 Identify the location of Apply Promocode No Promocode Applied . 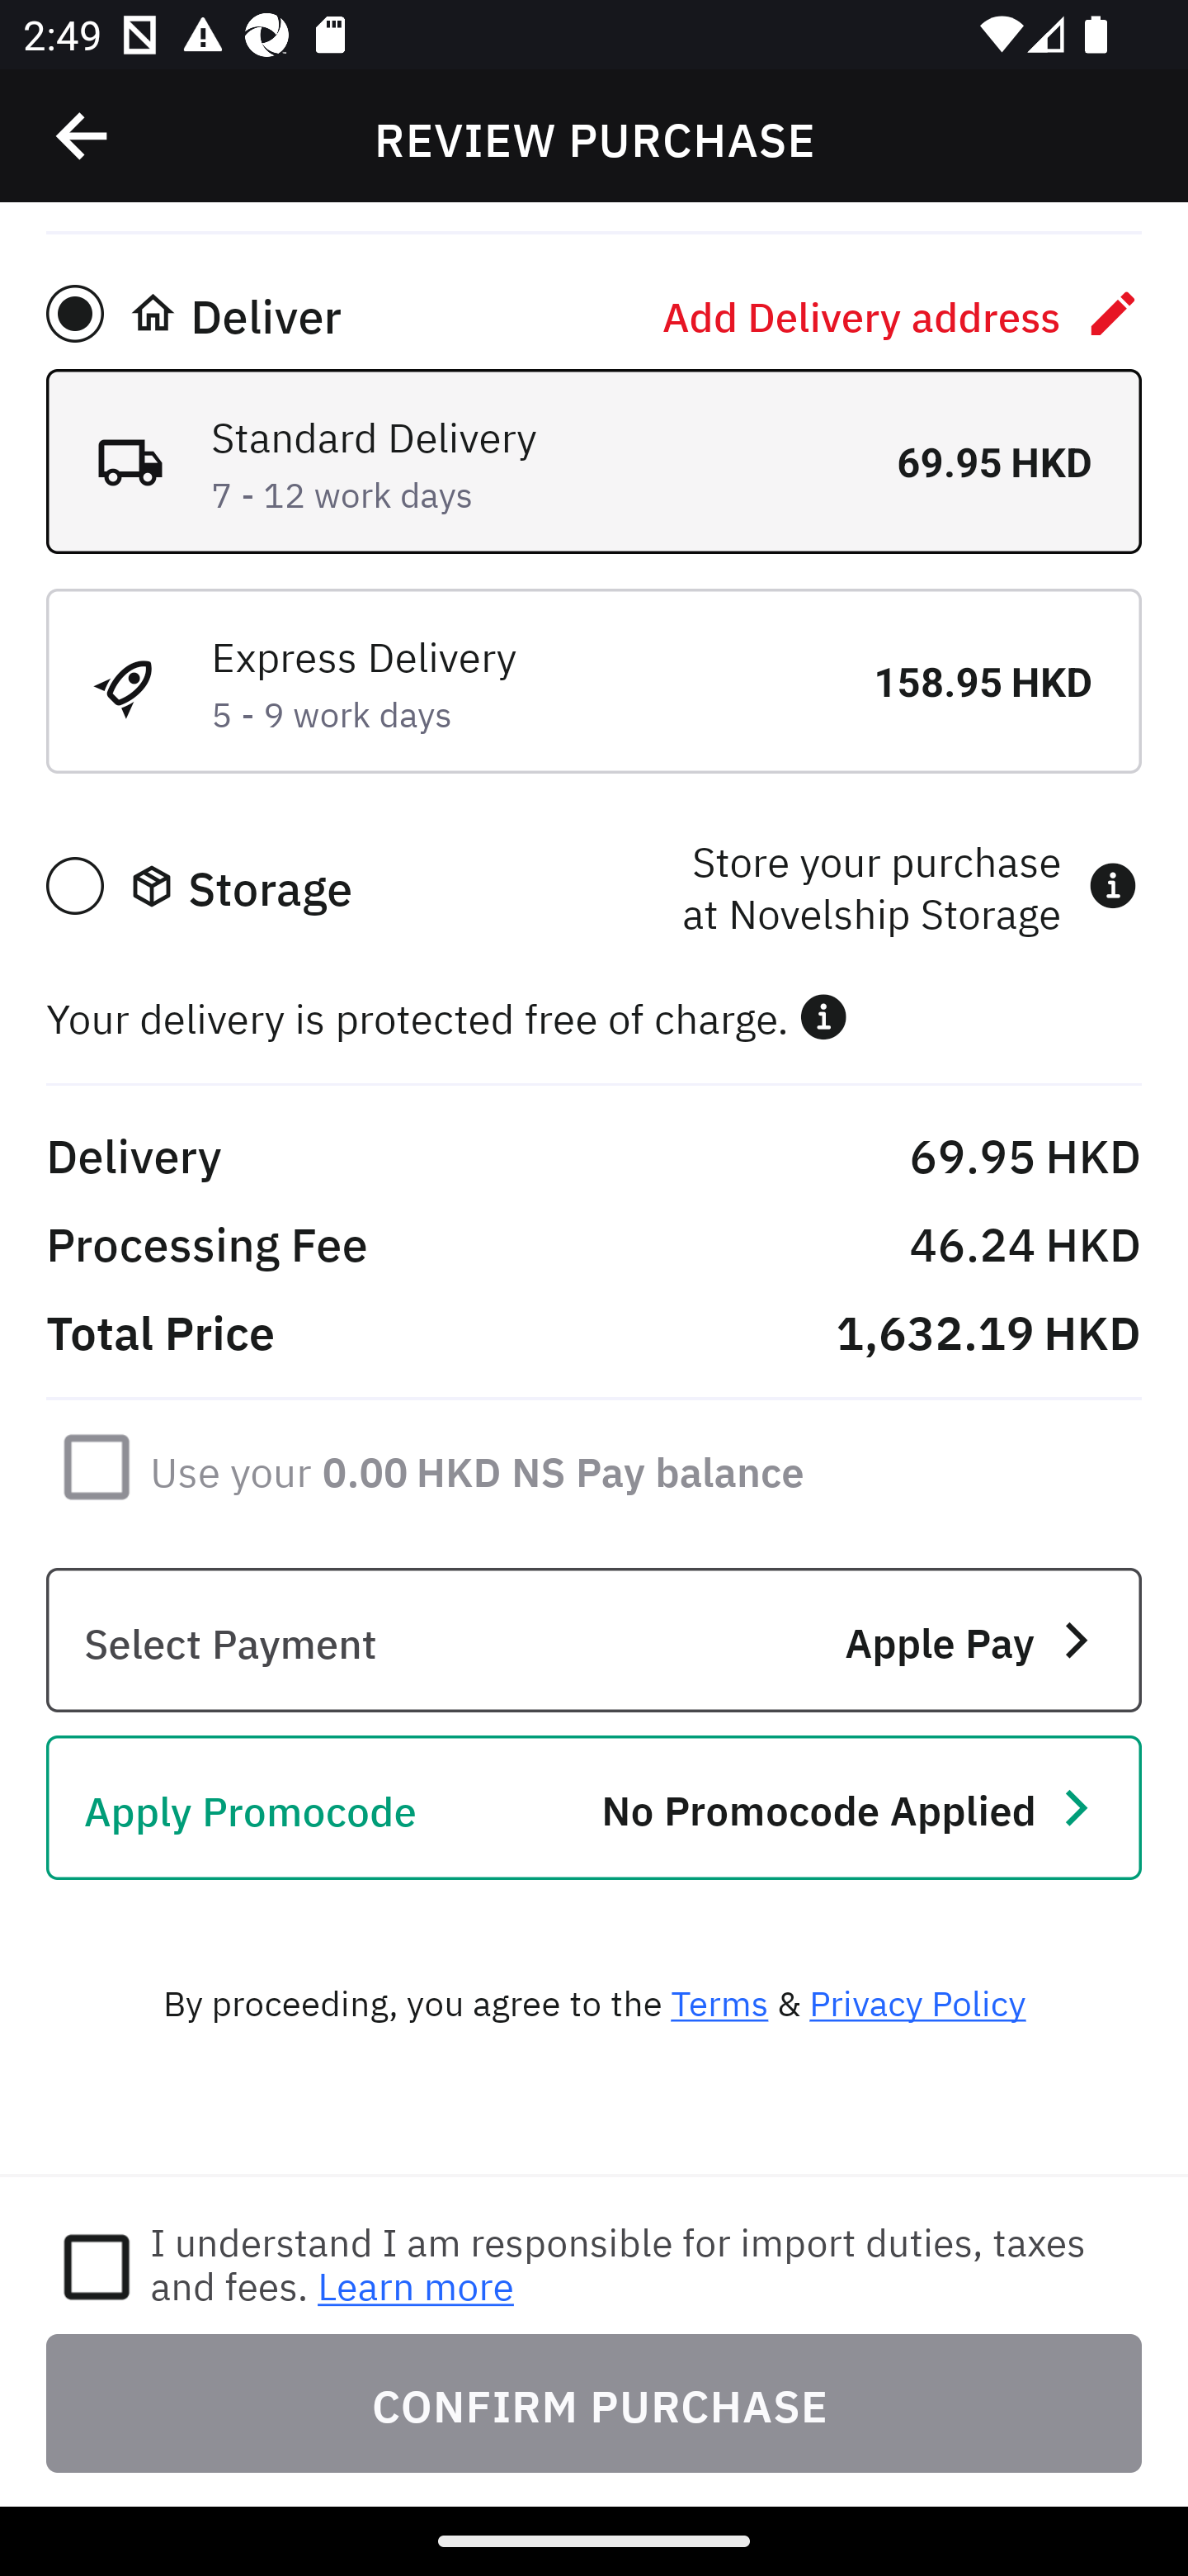
(594, 1808).